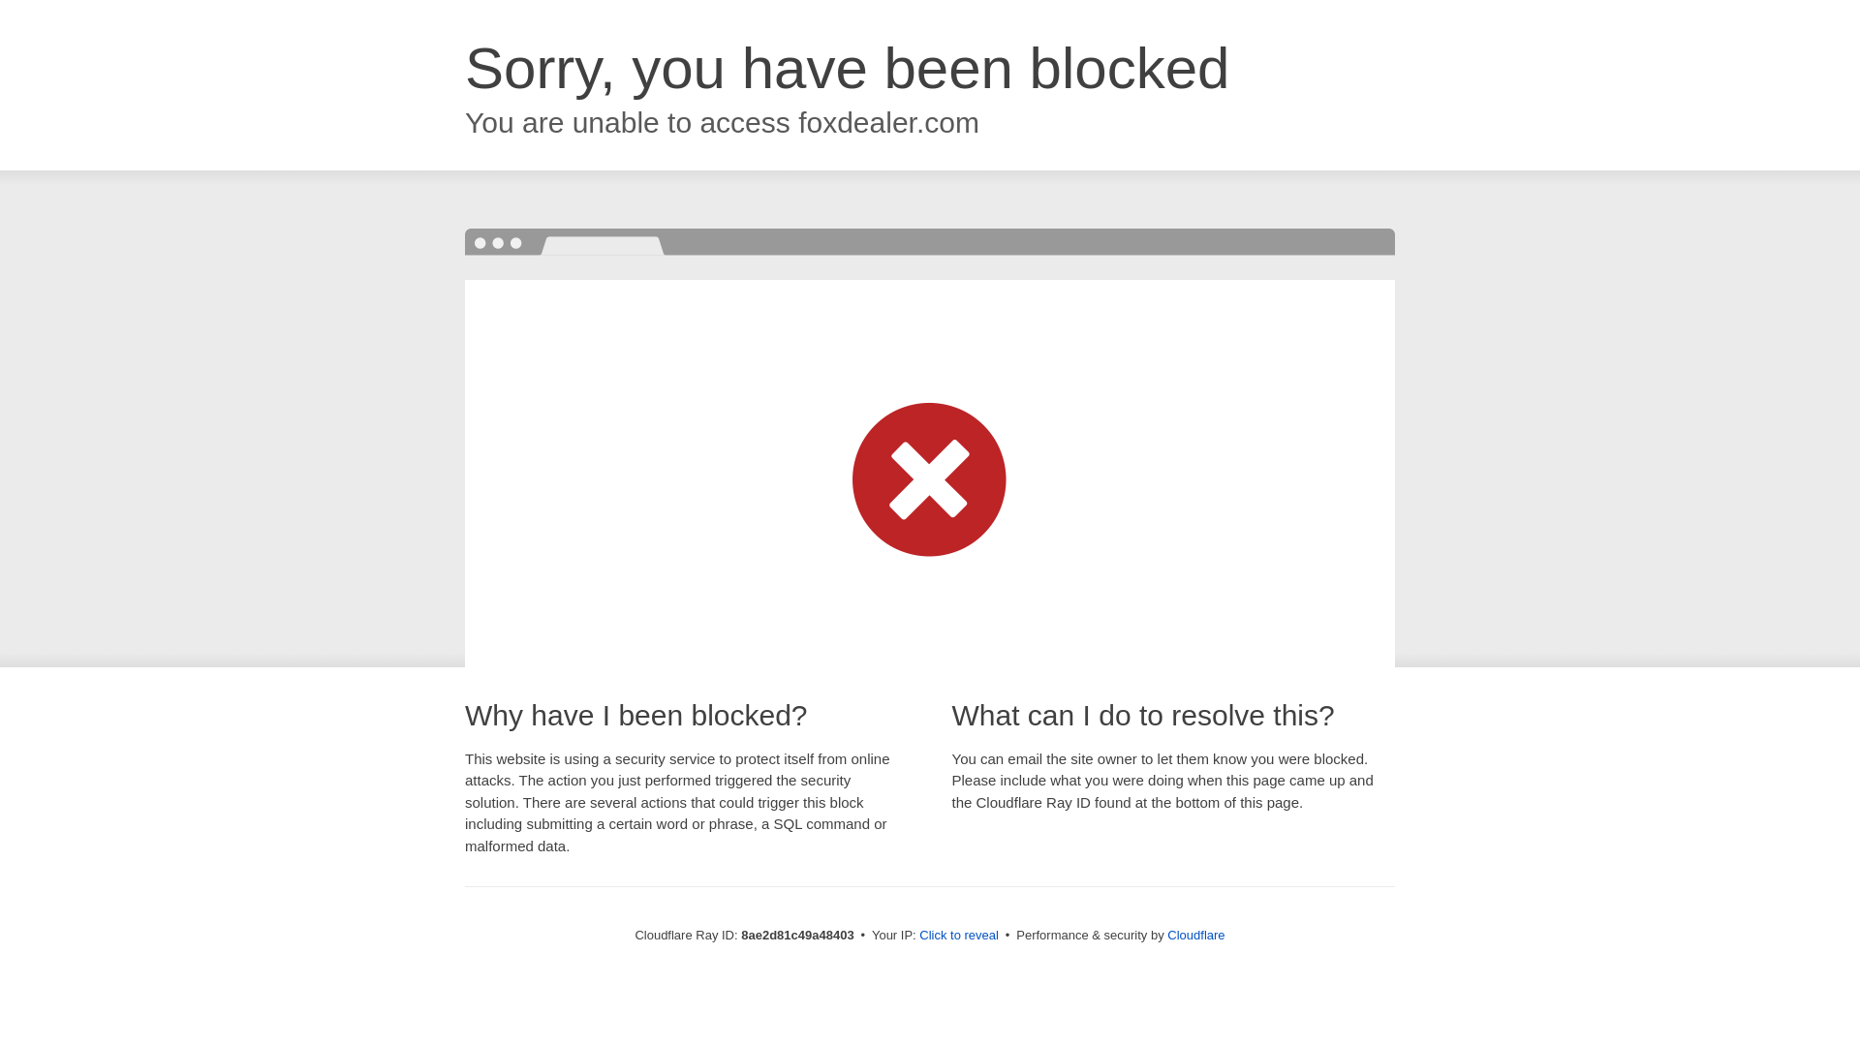 This screenshot has width=1860, height=1046. Describe the element at coordinates (1195, 935) in the screenshot. I see `Cloudflare` at that location.